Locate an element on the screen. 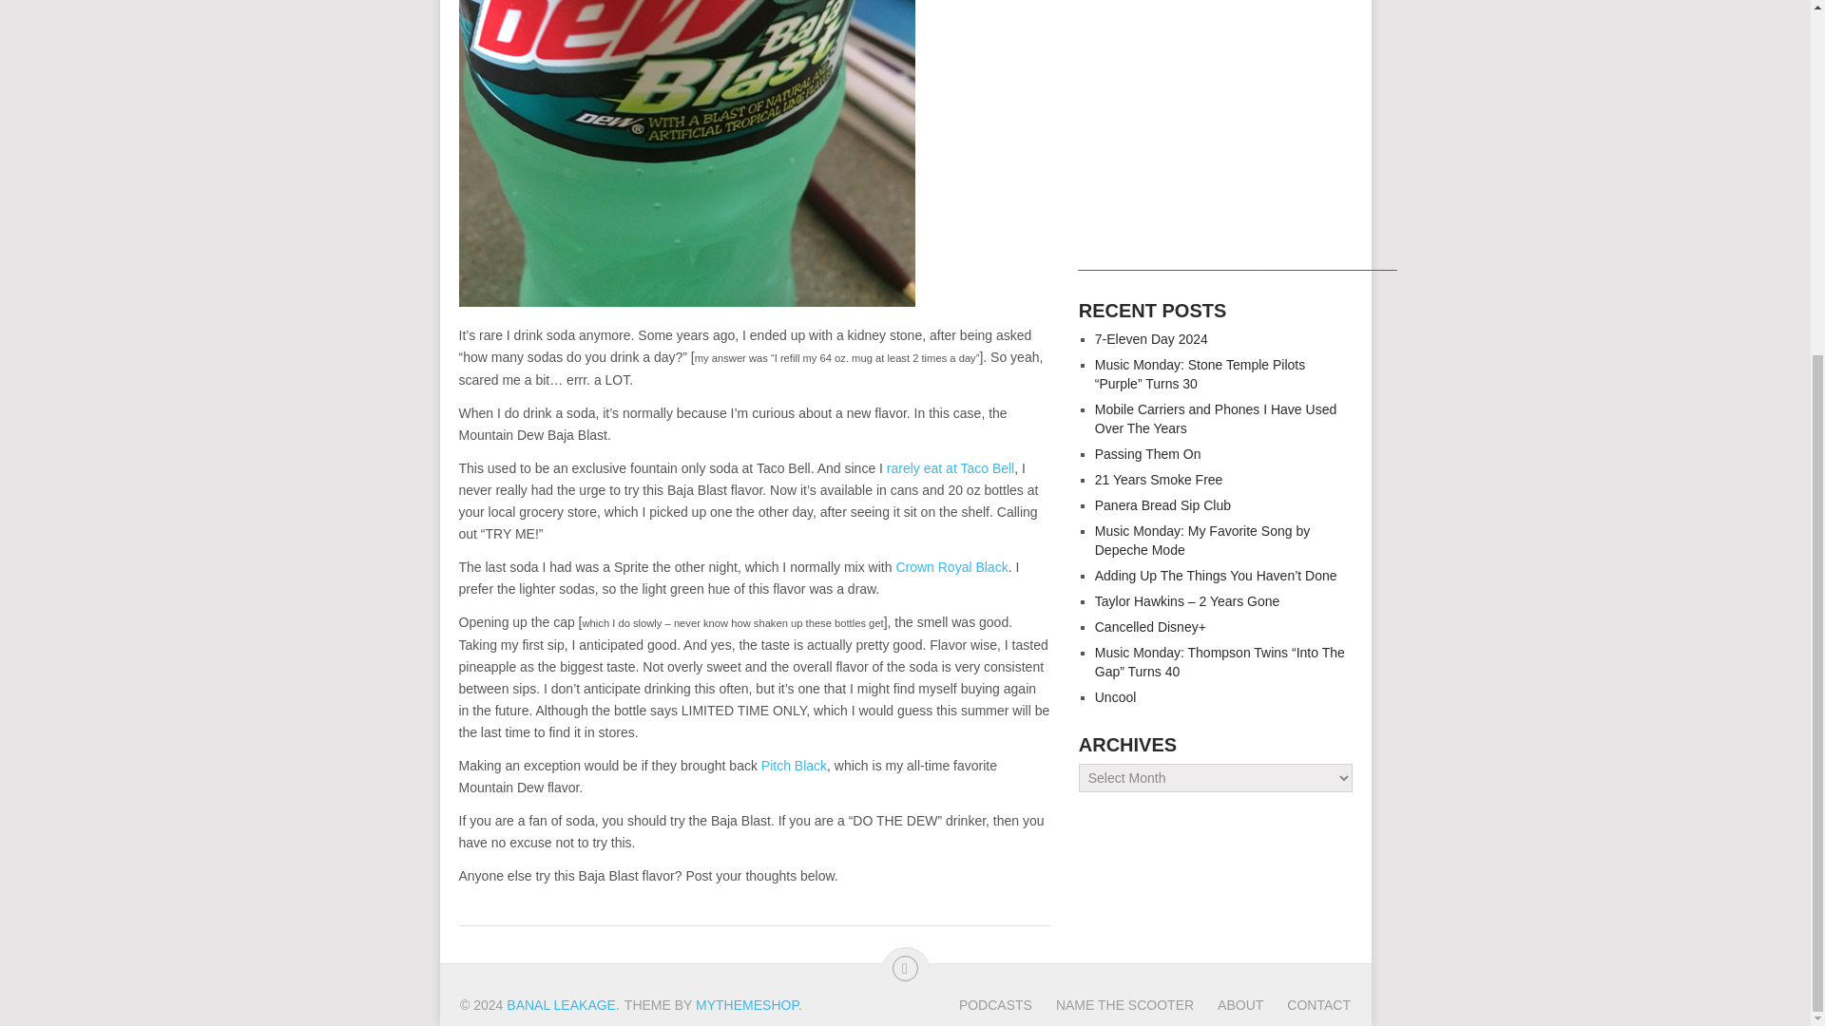 This screenshot has height=1026, width=1825. Uncool is located at coordinates (1116, 696).